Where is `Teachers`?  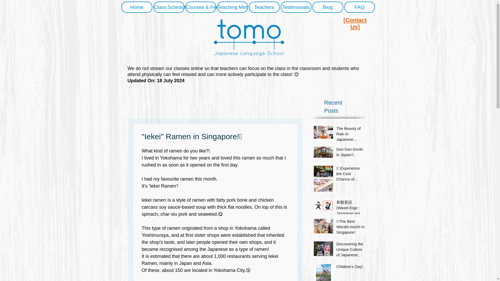 Teachers is located at coordinates (264, 7).